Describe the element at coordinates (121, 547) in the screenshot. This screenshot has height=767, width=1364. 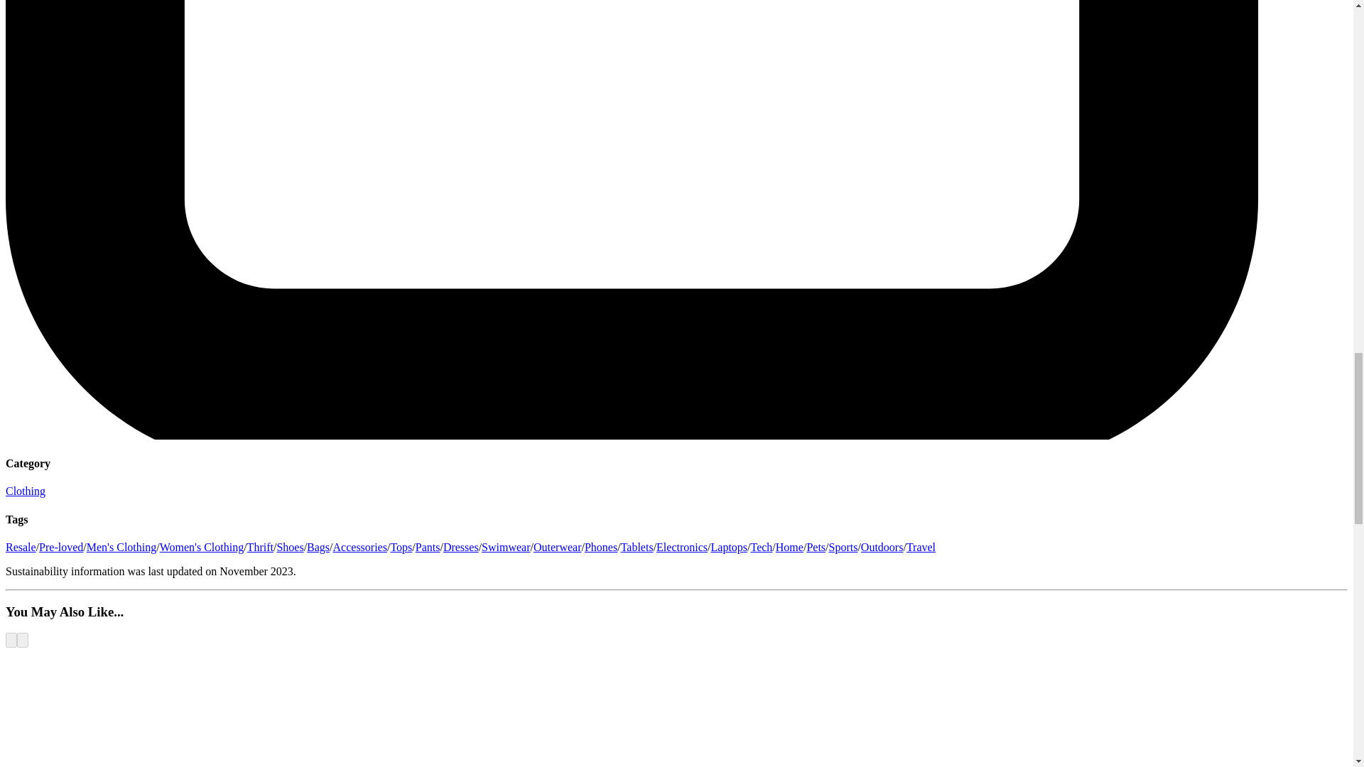
I see `Men's Clothing` at that location.